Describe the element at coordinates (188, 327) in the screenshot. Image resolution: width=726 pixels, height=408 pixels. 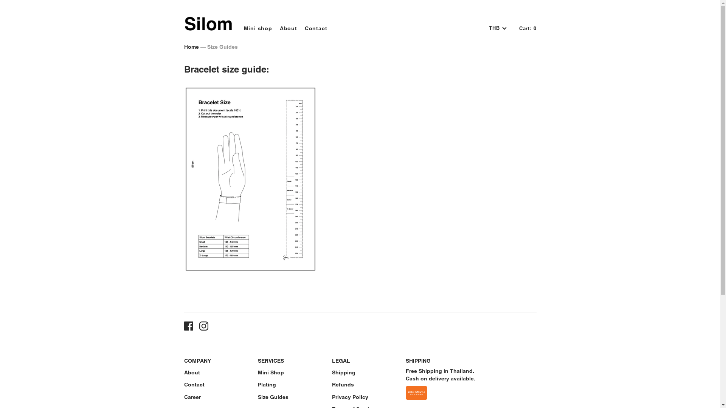
I see `Facebook` at that location.